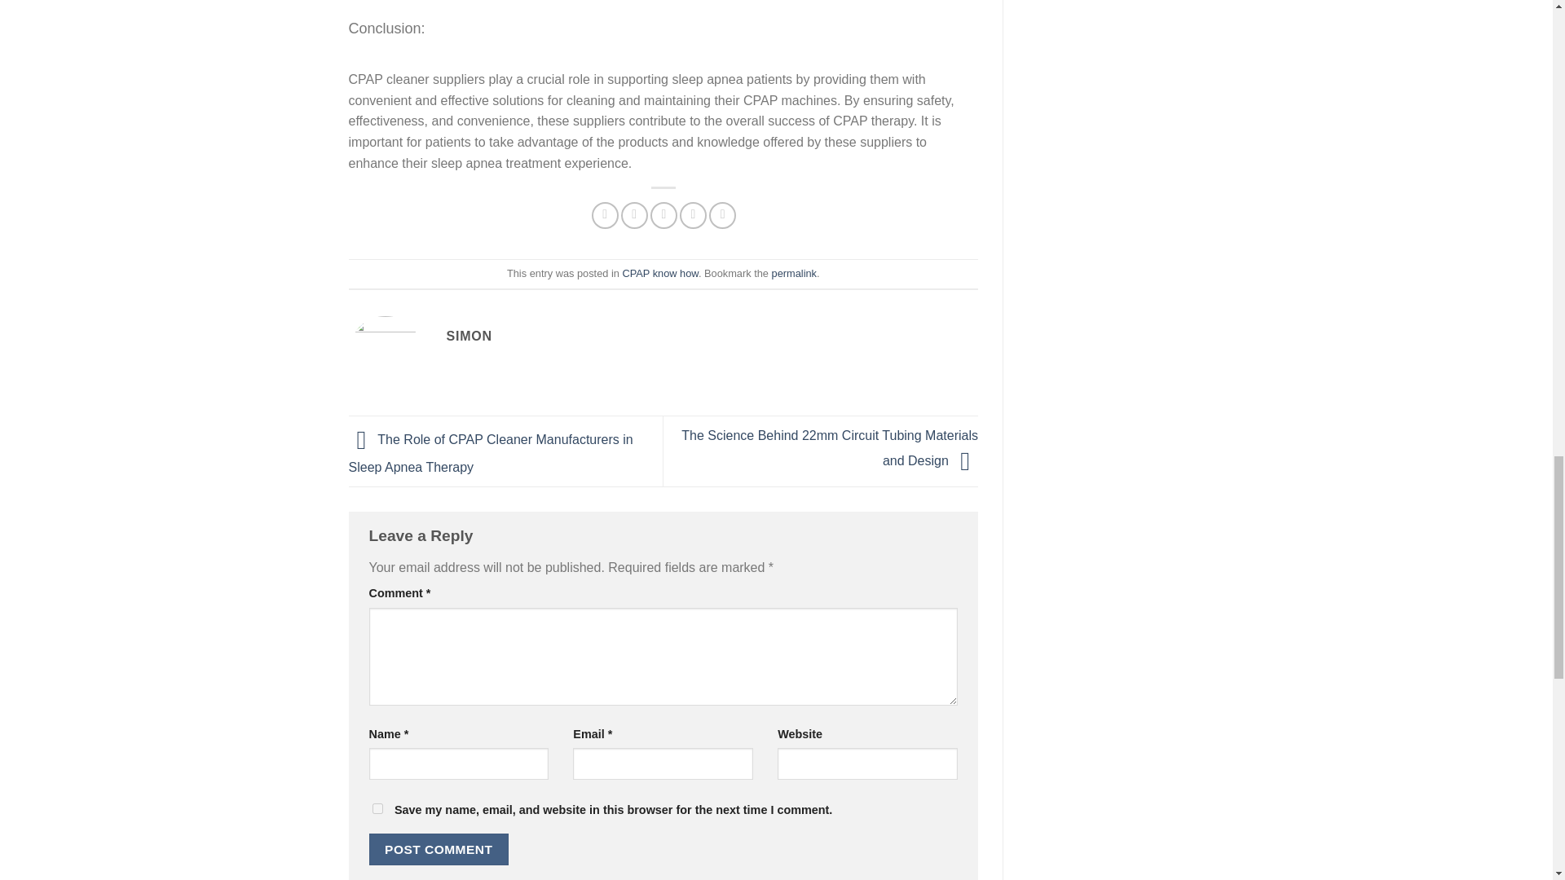  I want to click on Email to a Friend, so click(663, 215).